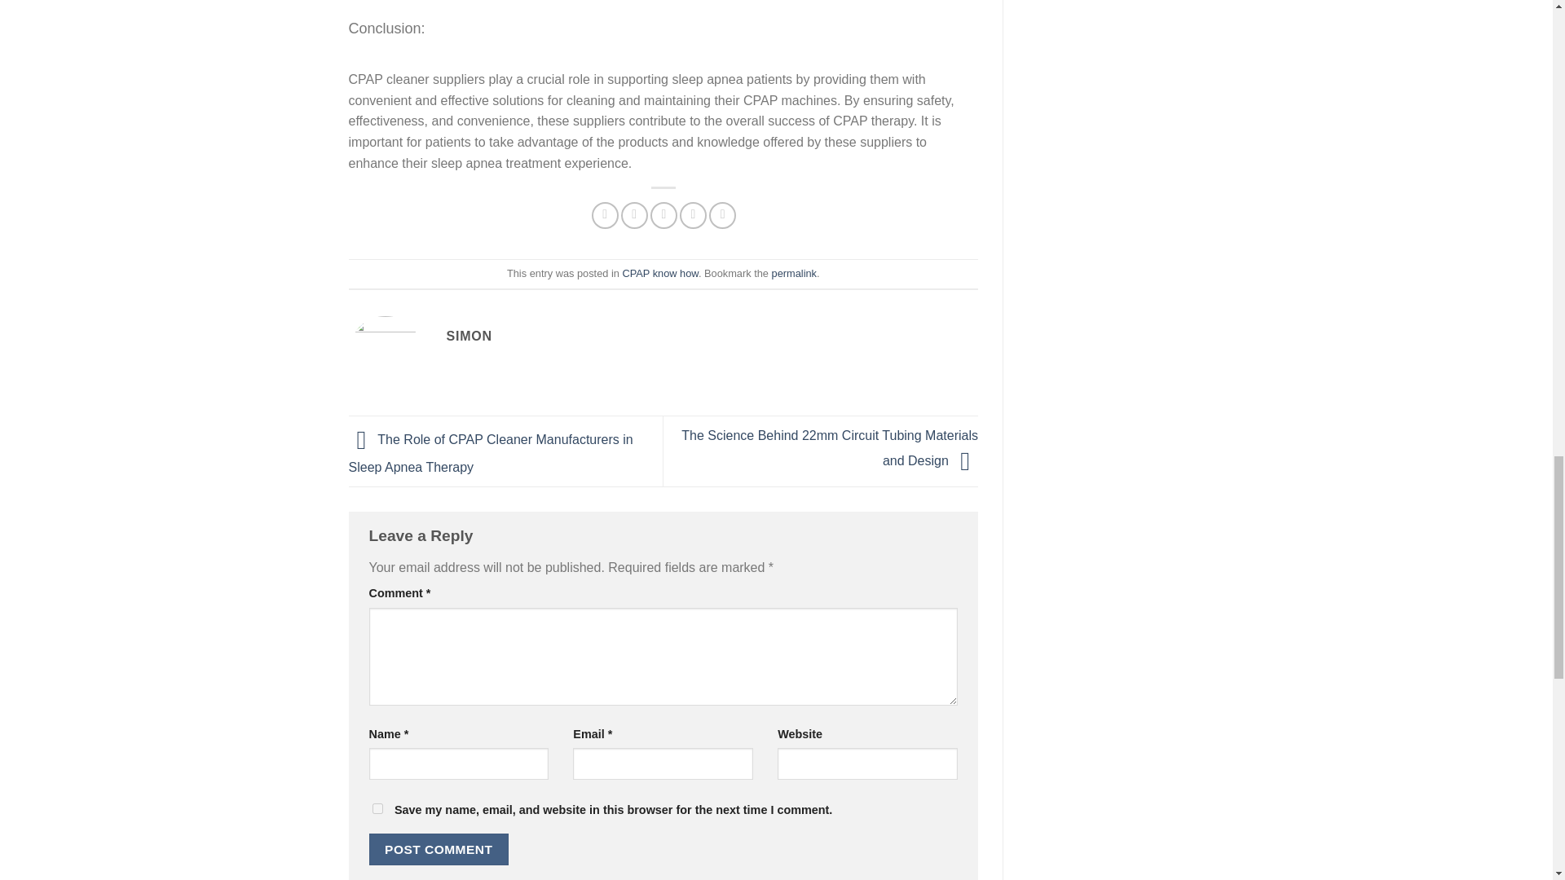  I want to click on Email to a Friend, so click(663, 215).